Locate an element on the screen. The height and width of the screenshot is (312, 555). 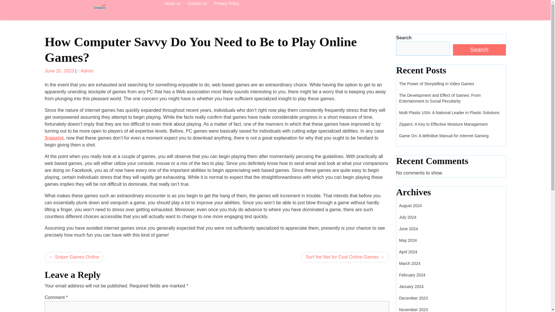
June 20, 2023 is located at coordinates (59, 70).